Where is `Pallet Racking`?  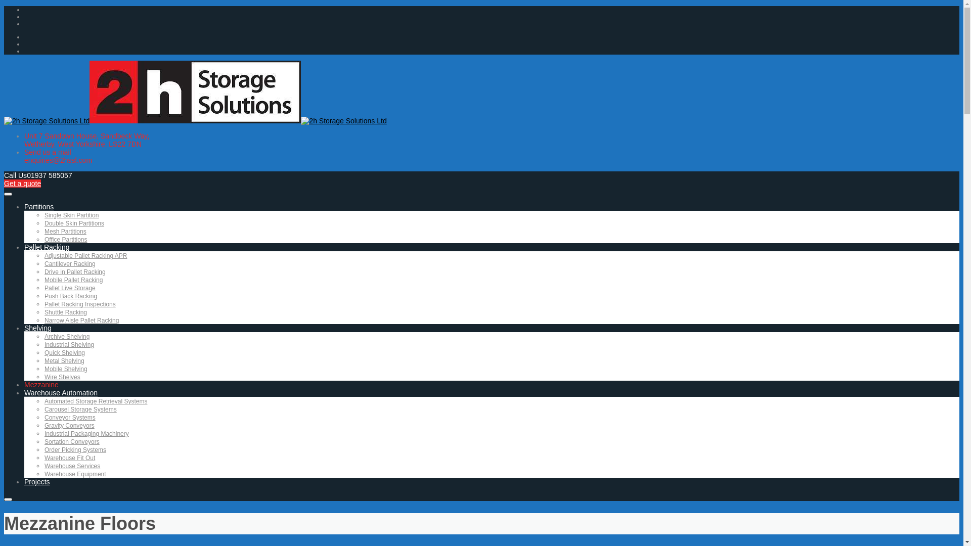 Pallet Racking is located at coordinates (47, 247).